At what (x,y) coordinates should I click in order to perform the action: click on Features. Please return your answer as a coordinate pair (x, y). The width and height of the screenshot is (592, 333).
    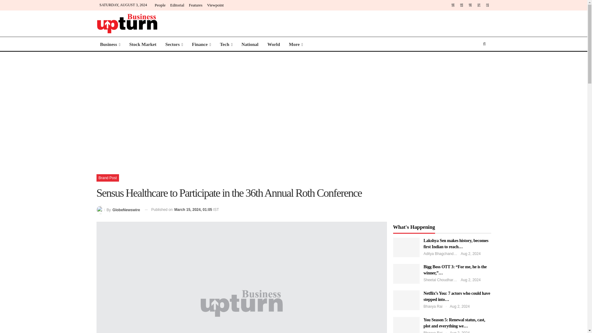
    Looking at the image, I should click on (195, 5).